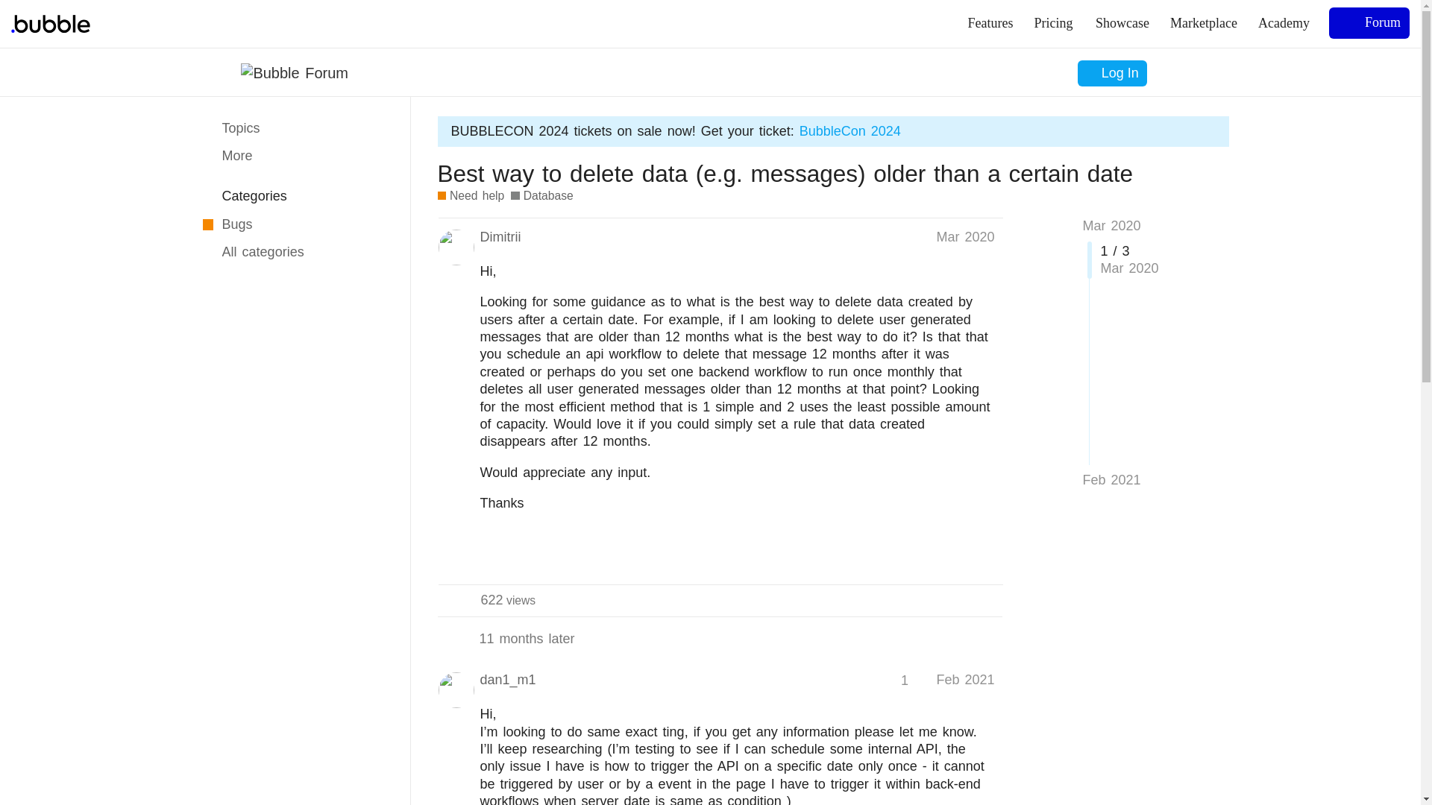 This screenshot has height=805, width=1432. I want to click on 1, so click(295, 157).